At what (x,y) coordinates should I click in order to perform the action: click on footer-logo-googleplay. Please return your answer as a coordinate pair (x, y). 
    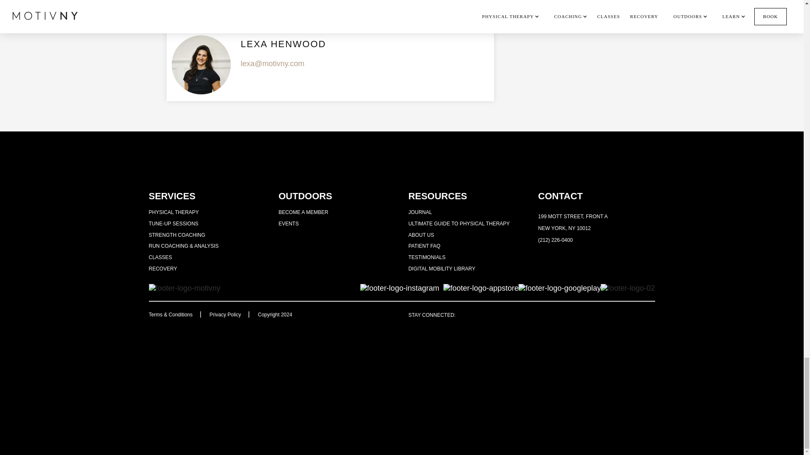
    Looking at the image, I should click on (559, 288).